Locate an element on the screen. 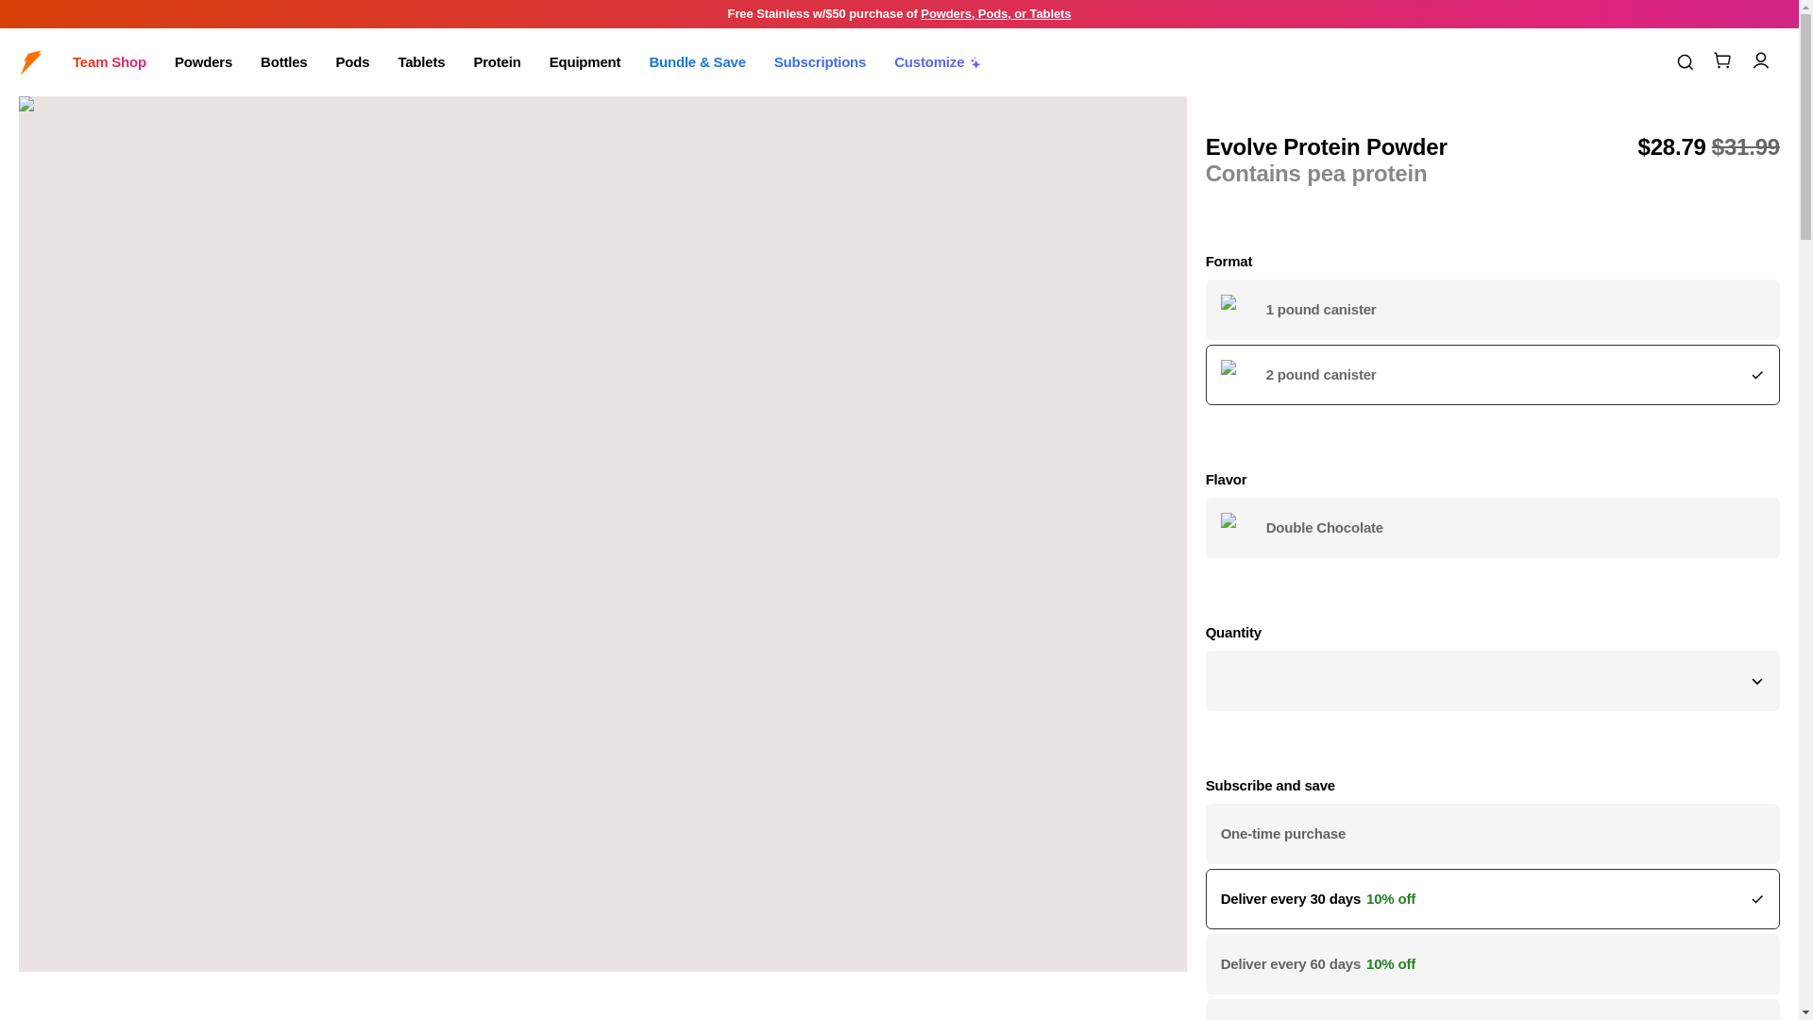 The width and height of the screenshot is (1813, 1020). Search is located at coordinates (1685, 62).